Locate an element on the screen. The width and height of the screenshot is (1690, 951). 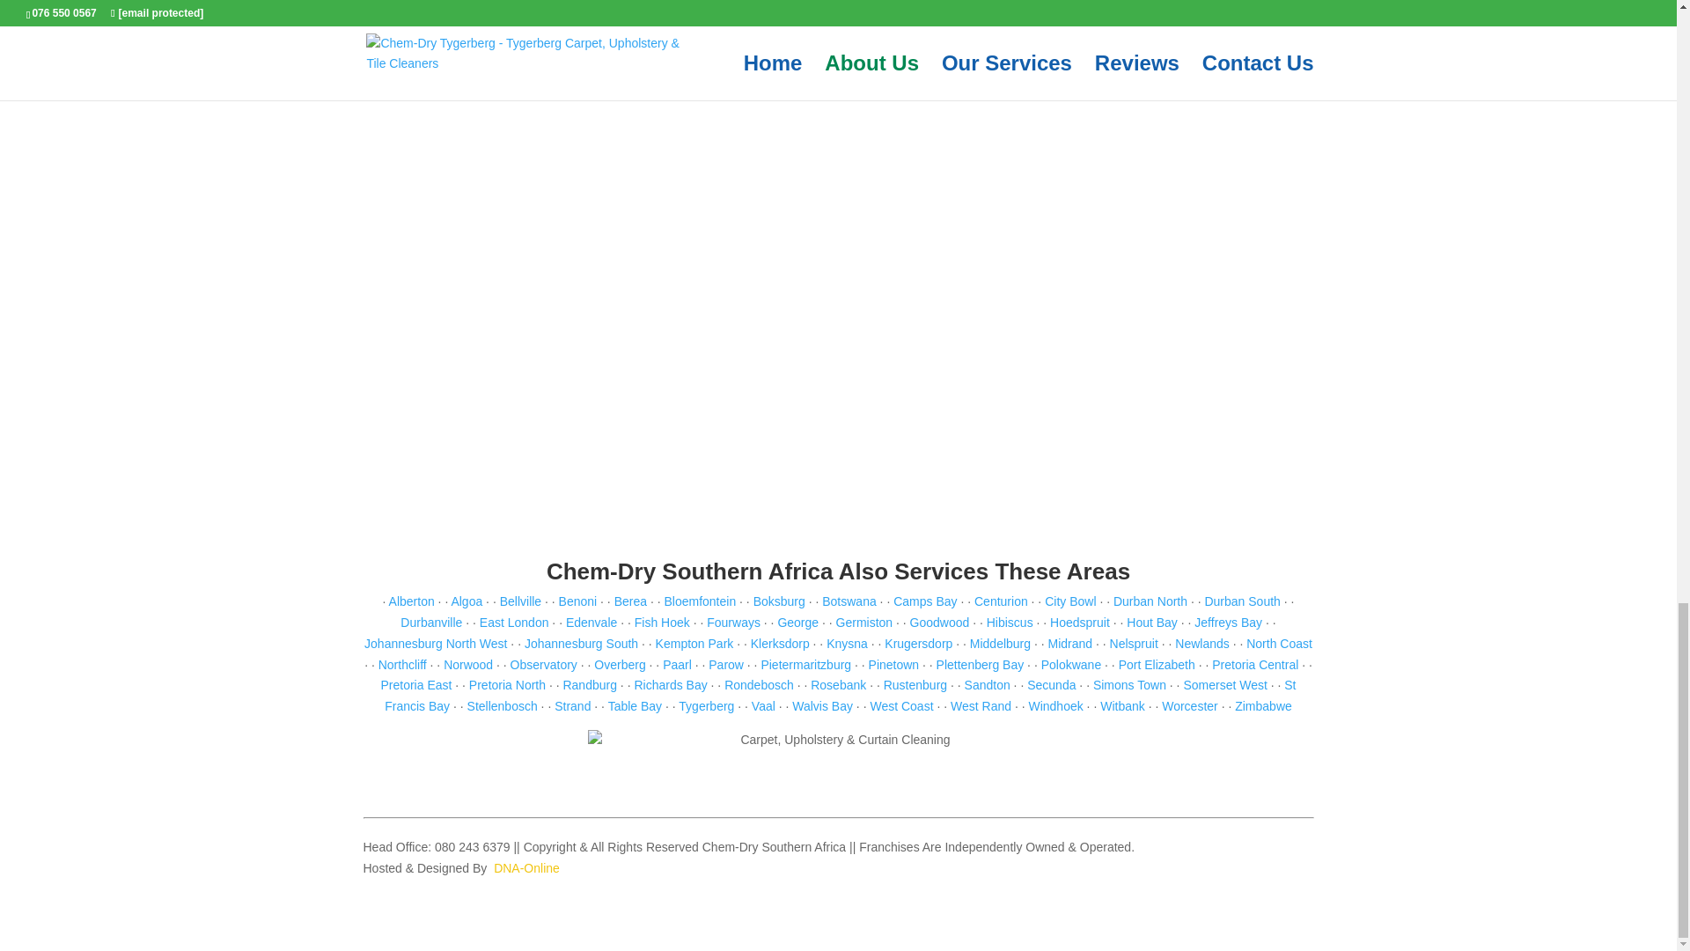
Bellville is located at coordinates (520, 601).